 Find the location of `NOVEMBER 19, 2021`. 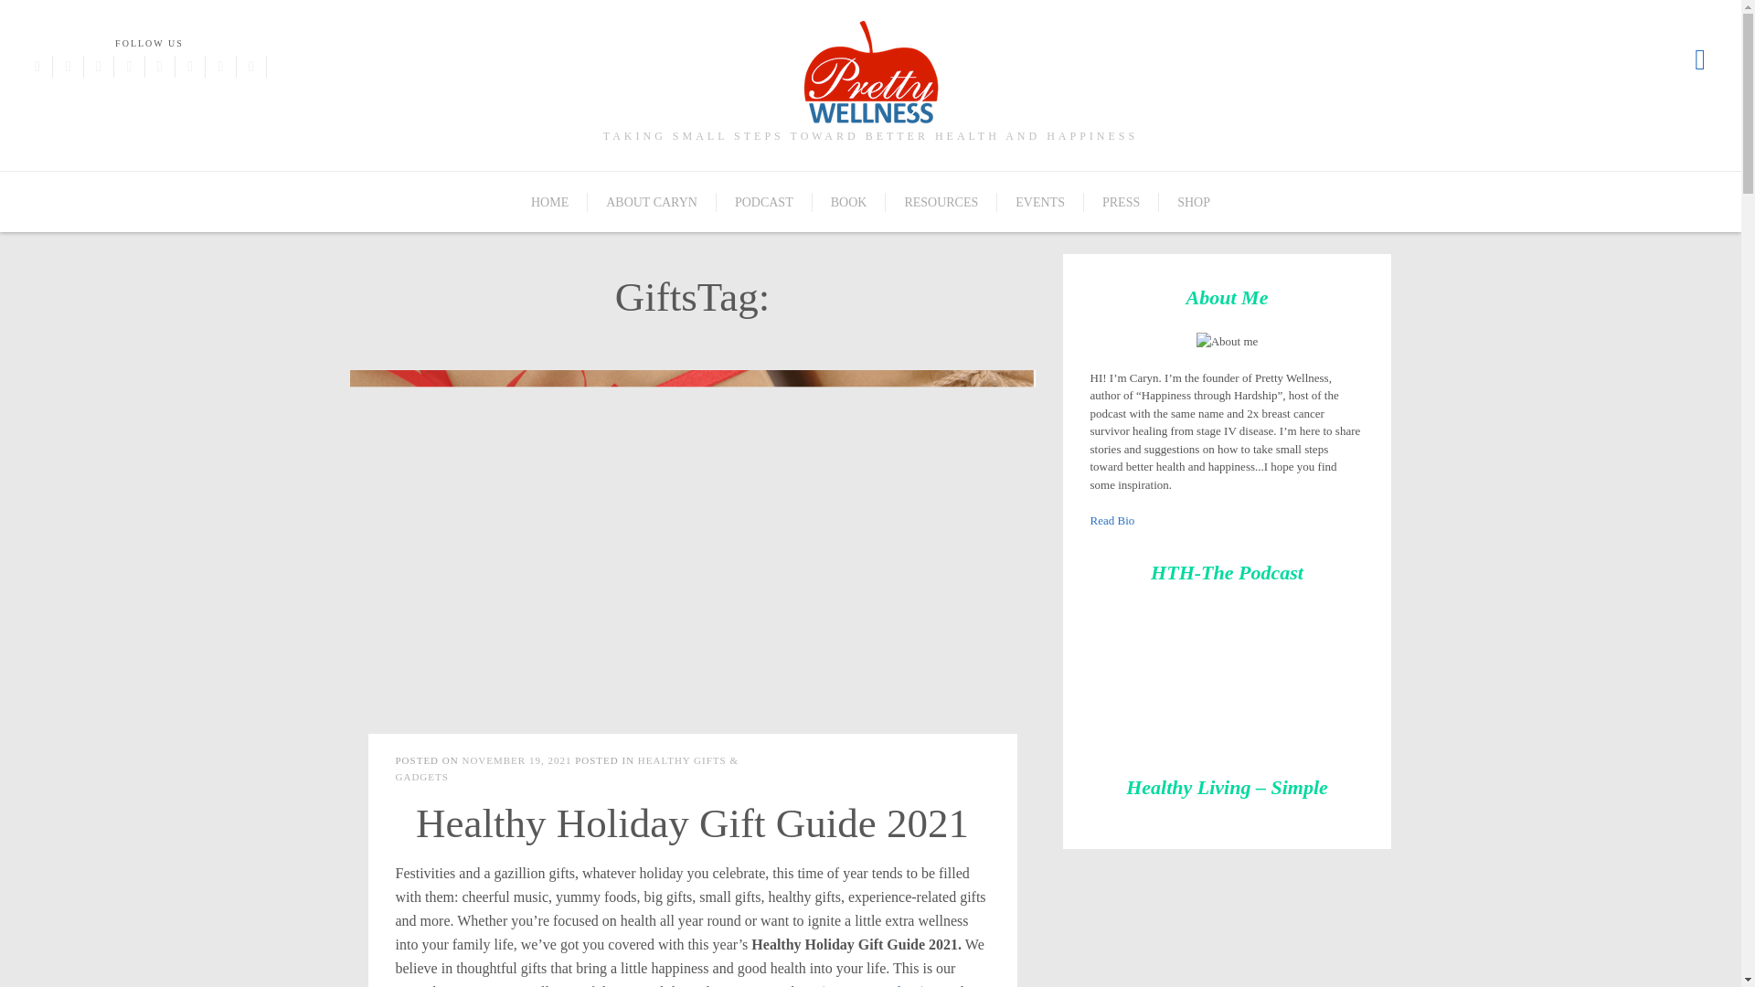

NOVEMBER 19, 2021 is located at coordinates (516, 760).